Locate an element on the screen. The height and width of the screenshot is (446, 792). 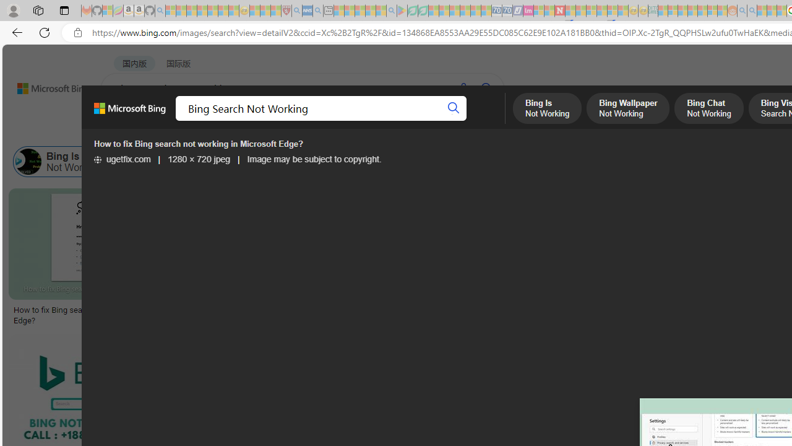
VIDEOS is located at coordinates (337, 121).